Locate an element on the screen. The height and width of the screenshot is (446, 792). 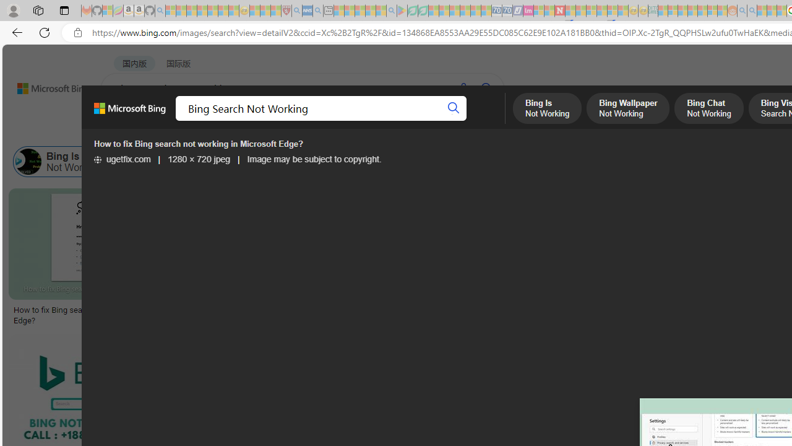
VIDEOS is located at coordinates (337, 121).